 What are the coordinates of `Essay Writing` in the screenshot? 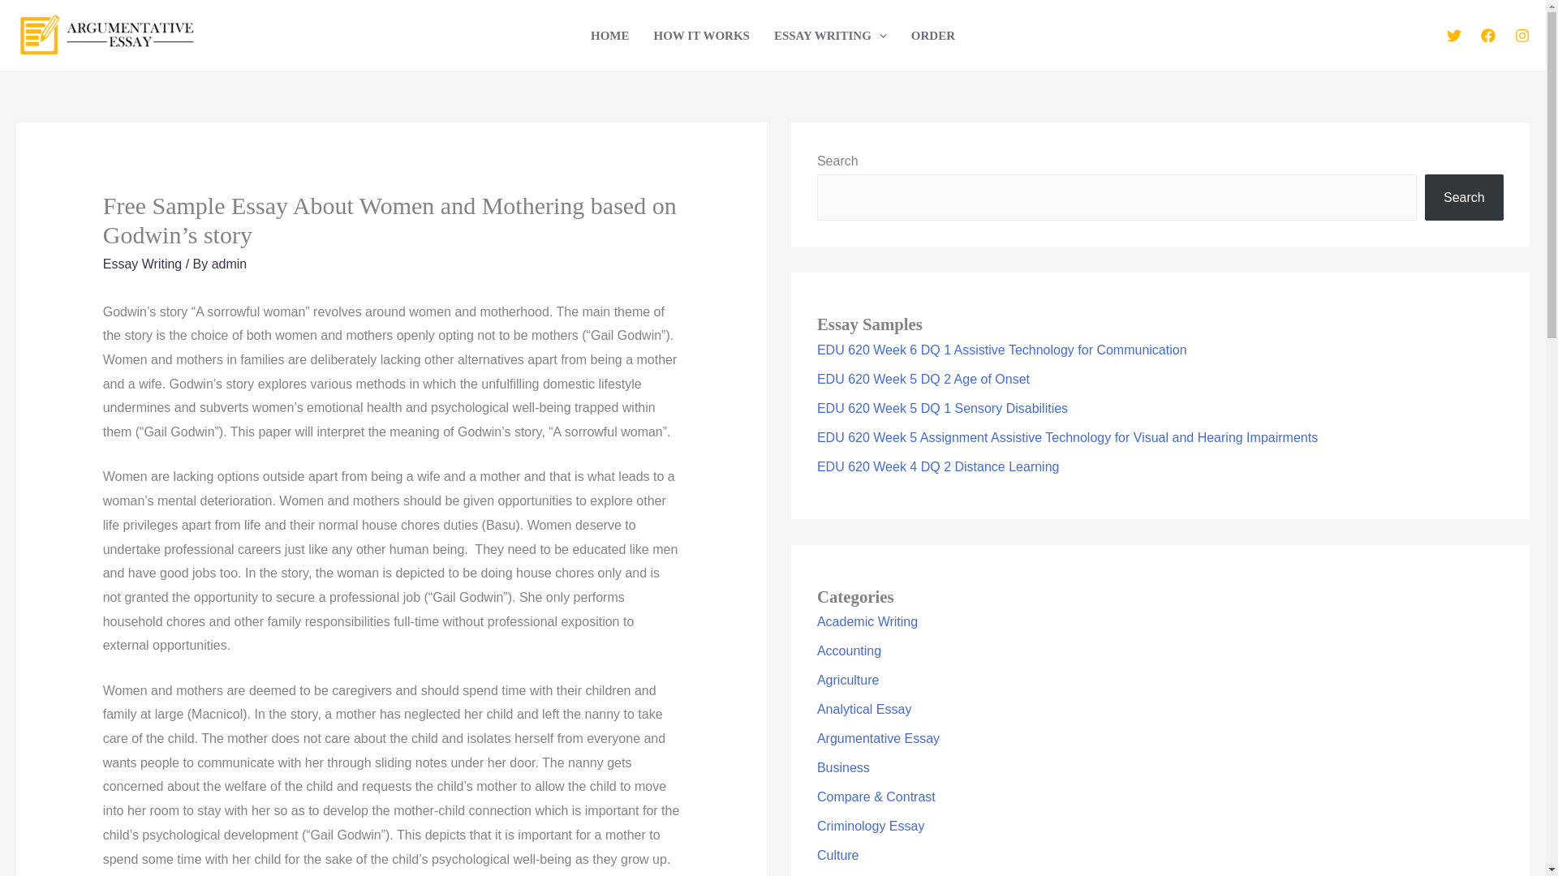 It's located at (142, 264).